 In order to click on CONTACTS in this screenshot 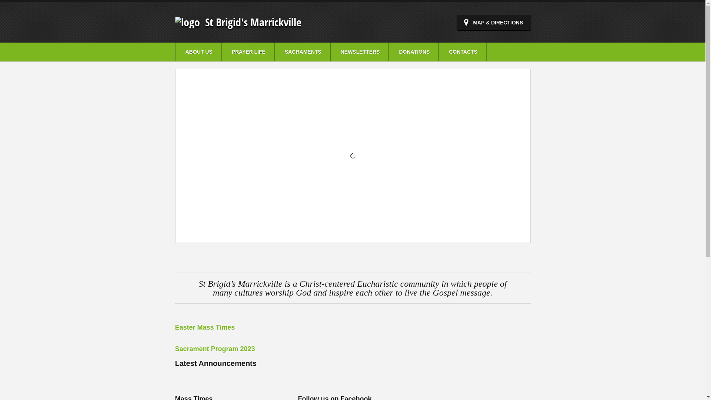, I will do `click(463, 52)`.